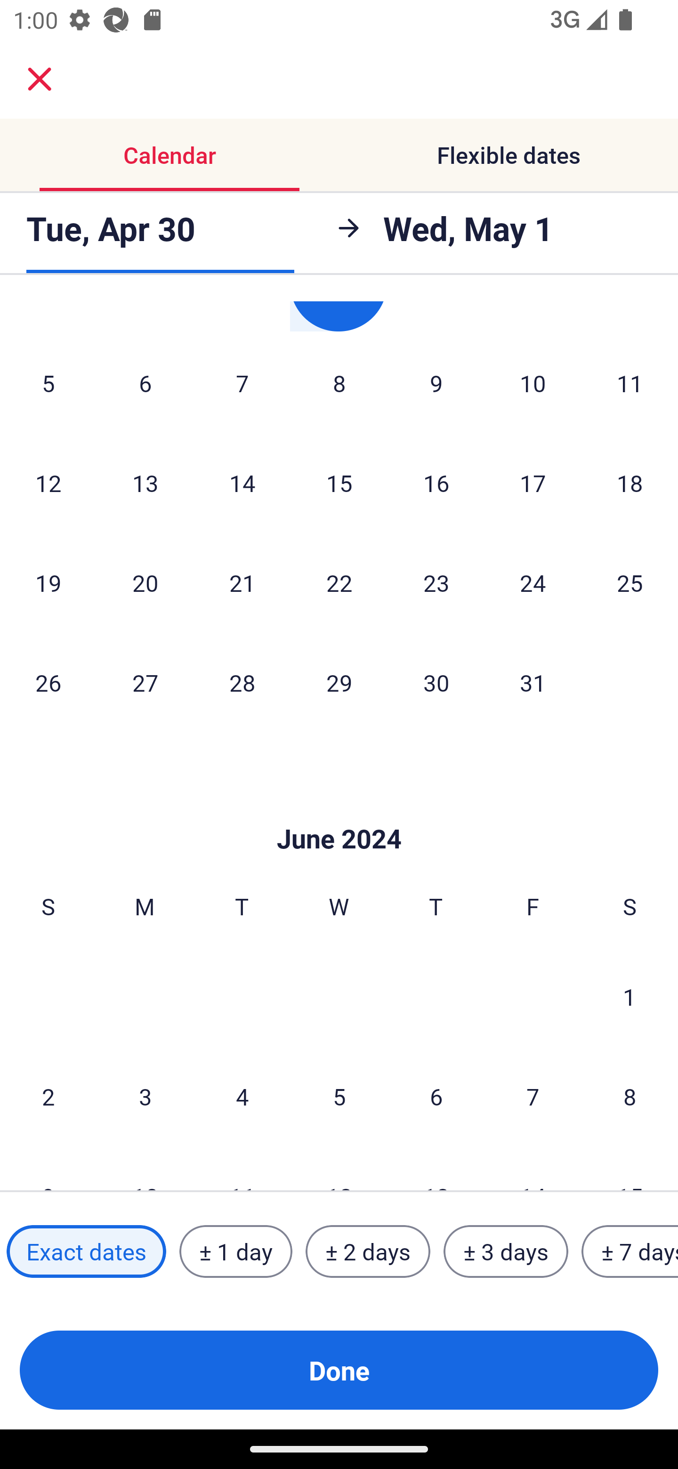  What do you see at coordinates (533, 1096) in the screenshot?
I see `7 Friday, June 7, 2024` at bounding box center [533, 1096].